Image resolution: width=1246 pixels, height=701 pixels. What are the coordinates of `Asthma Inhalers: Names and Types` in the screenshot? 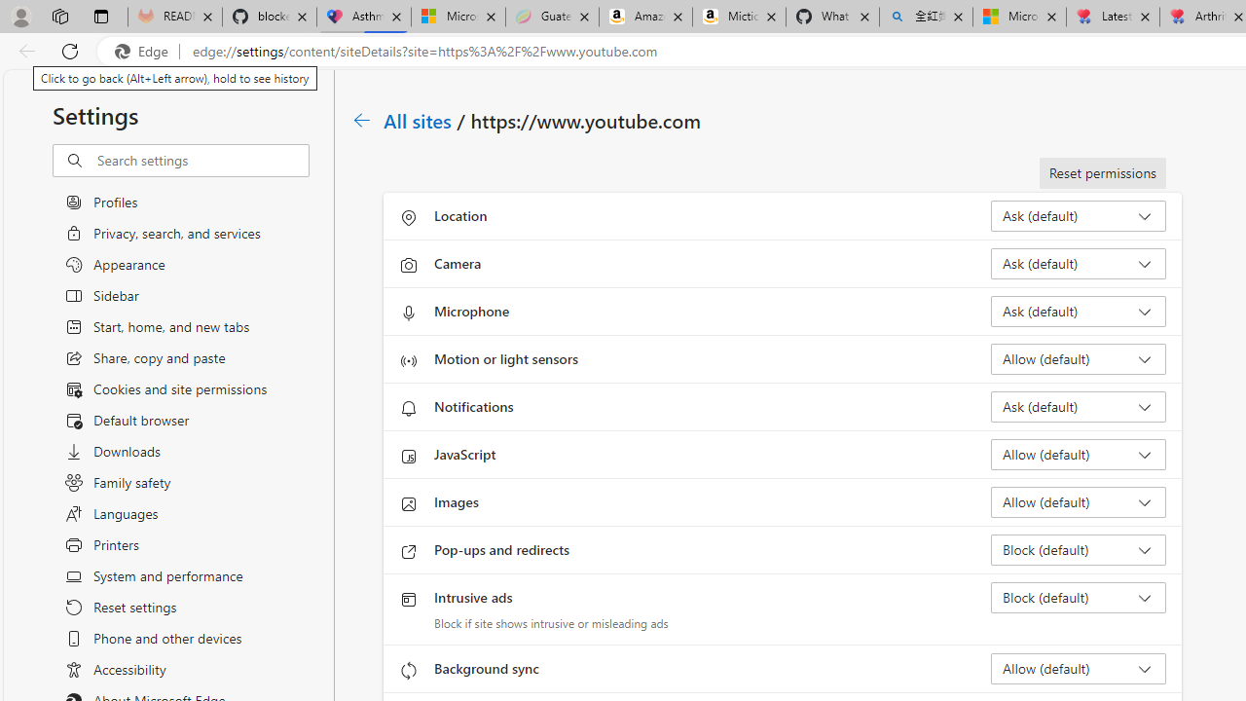 It's located at (364, 18).